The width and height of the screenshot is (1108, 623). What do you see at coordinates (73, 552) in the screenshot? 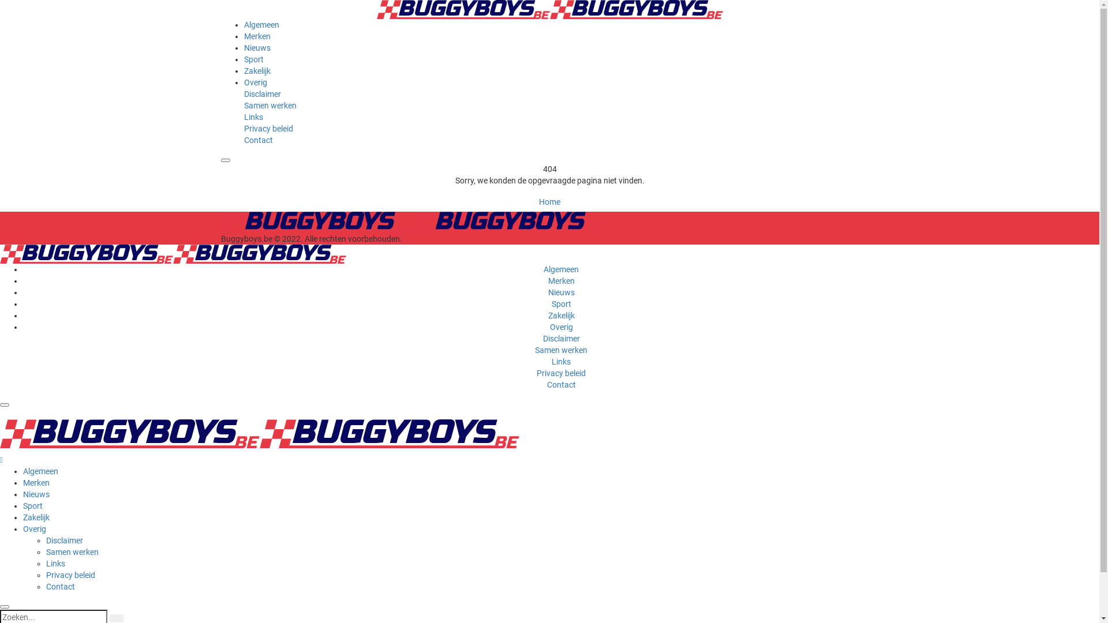
I see `Samen werken` at bounding box center [73, 552].